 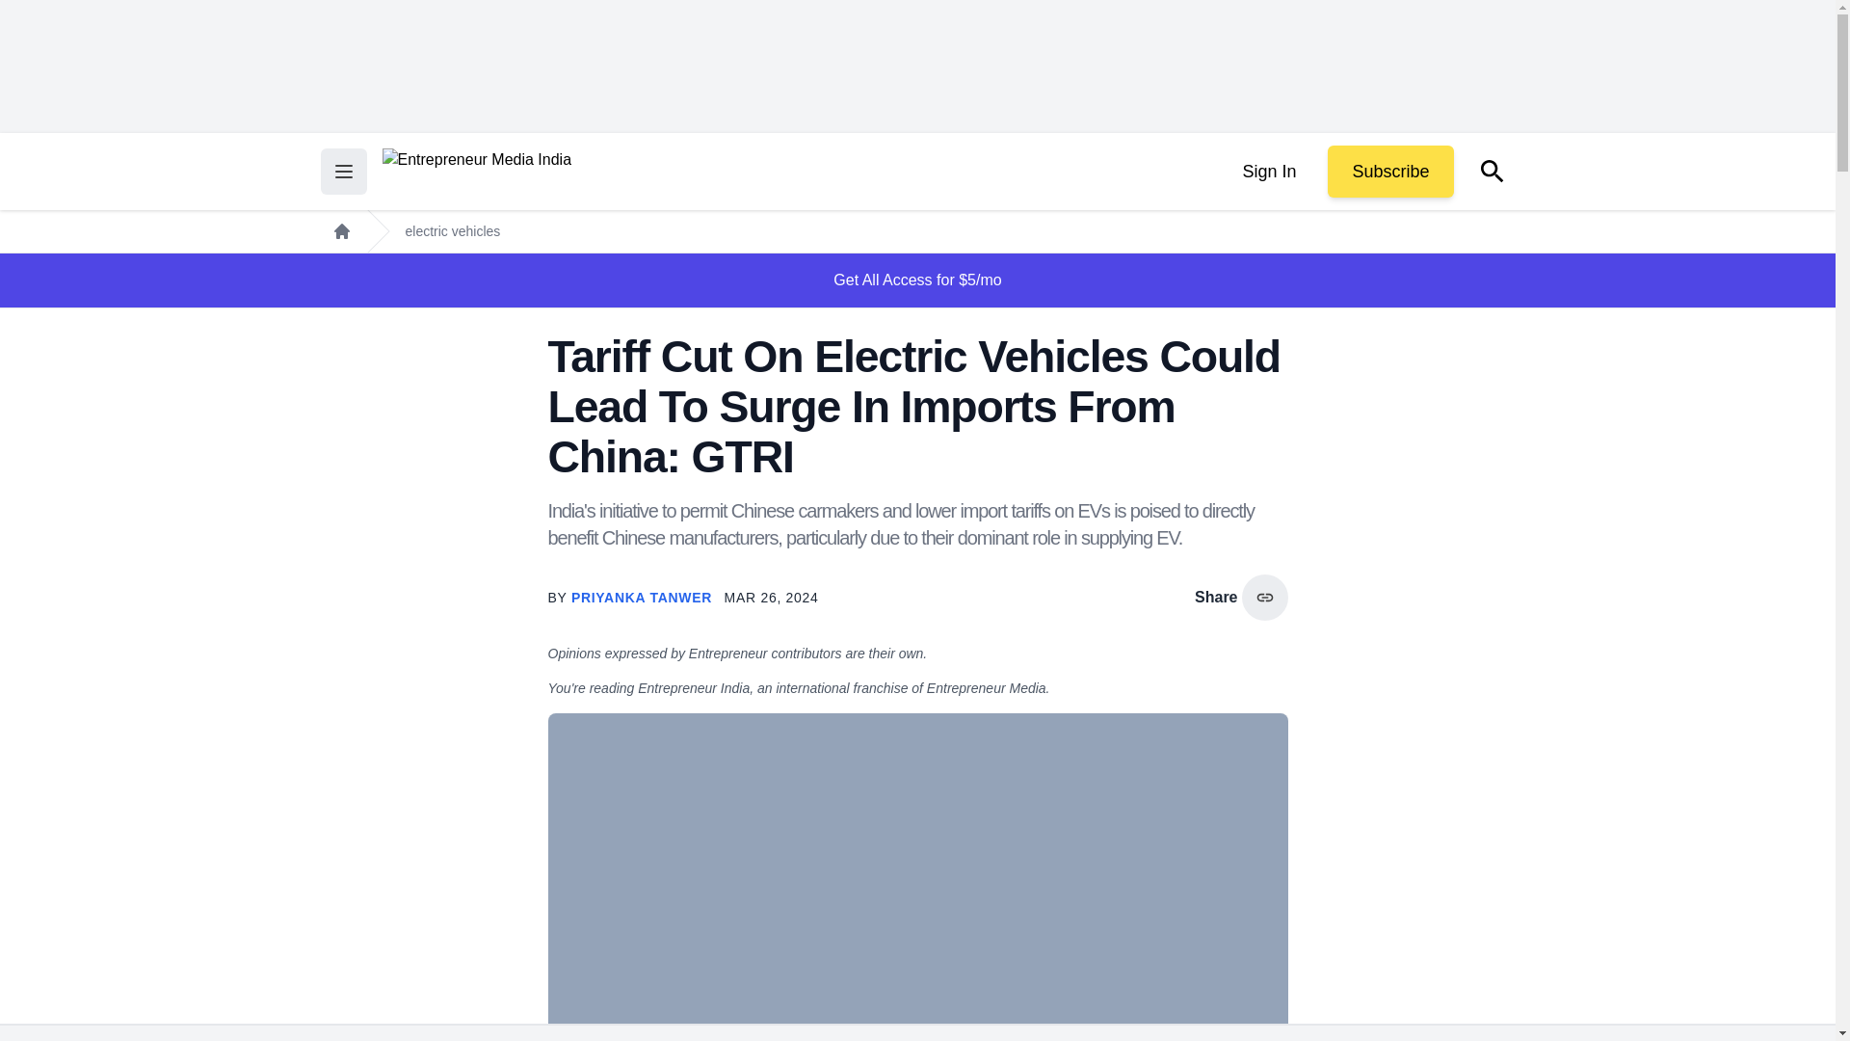 What do you see at coordinates (476, 172) in the screenshot?
I see `Return to the home page` at bounding box center [476, 172].